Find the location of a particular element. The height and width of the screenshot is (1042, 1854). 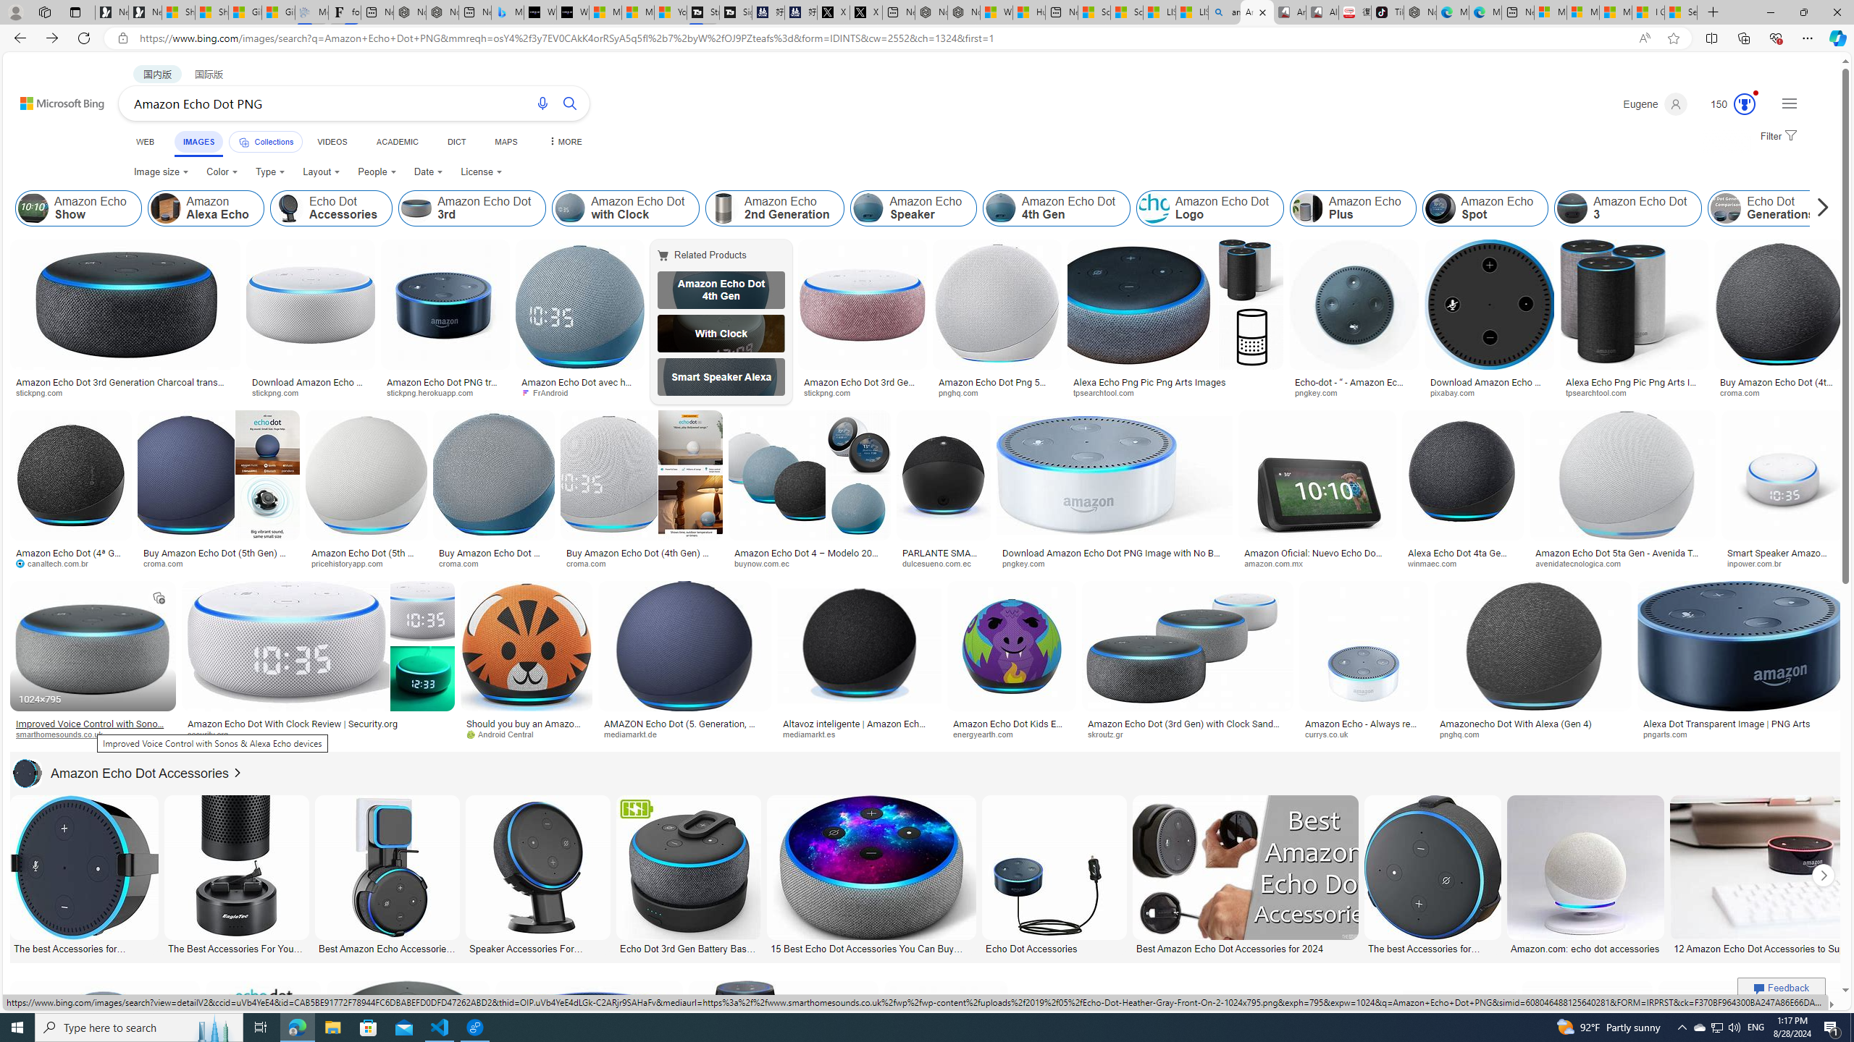

Class: item col is located at coordinates (1769, 208).